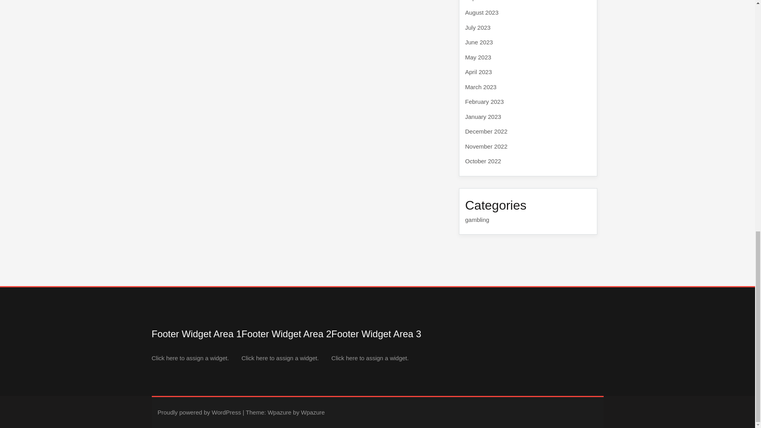 This screenshot has width=761, height=428. Describe the element at coordinates (199, 412) in the screenshot. I see `Proudly powered by WordPress` at that location.